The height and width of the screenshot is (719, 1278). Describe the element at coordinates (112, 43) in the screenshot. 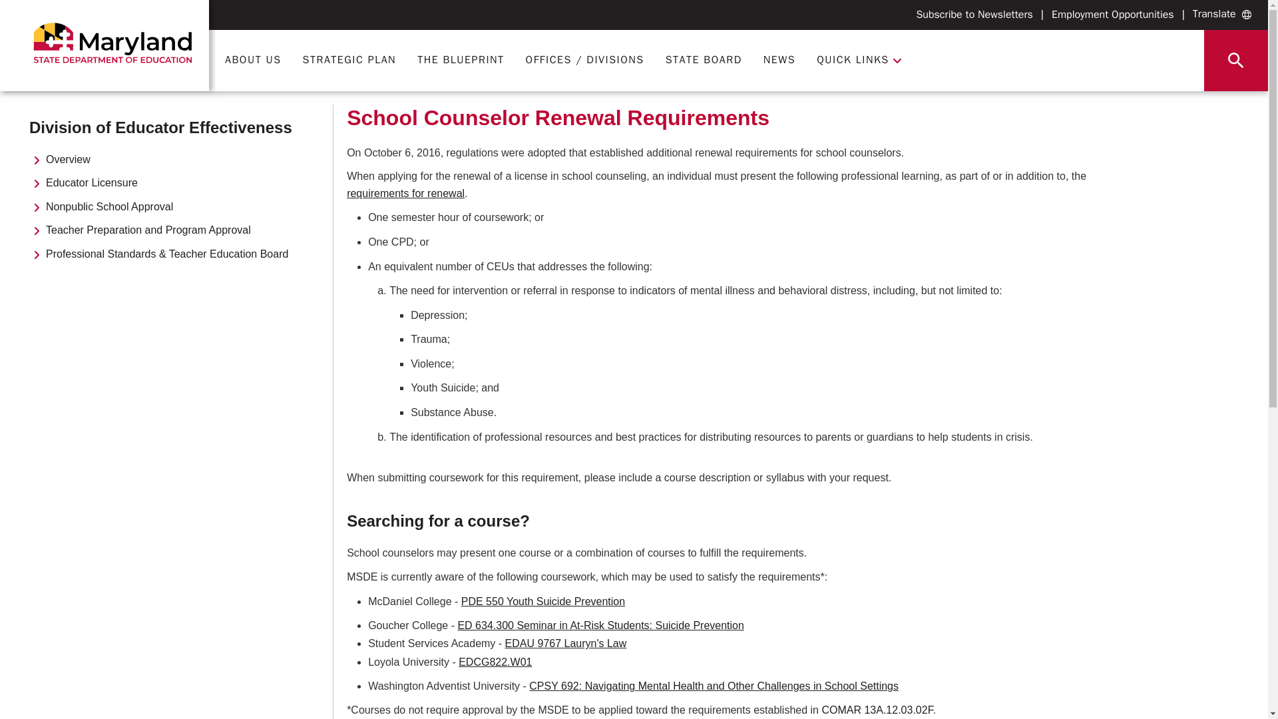

I see `MSDE Primary Logo` at that location.